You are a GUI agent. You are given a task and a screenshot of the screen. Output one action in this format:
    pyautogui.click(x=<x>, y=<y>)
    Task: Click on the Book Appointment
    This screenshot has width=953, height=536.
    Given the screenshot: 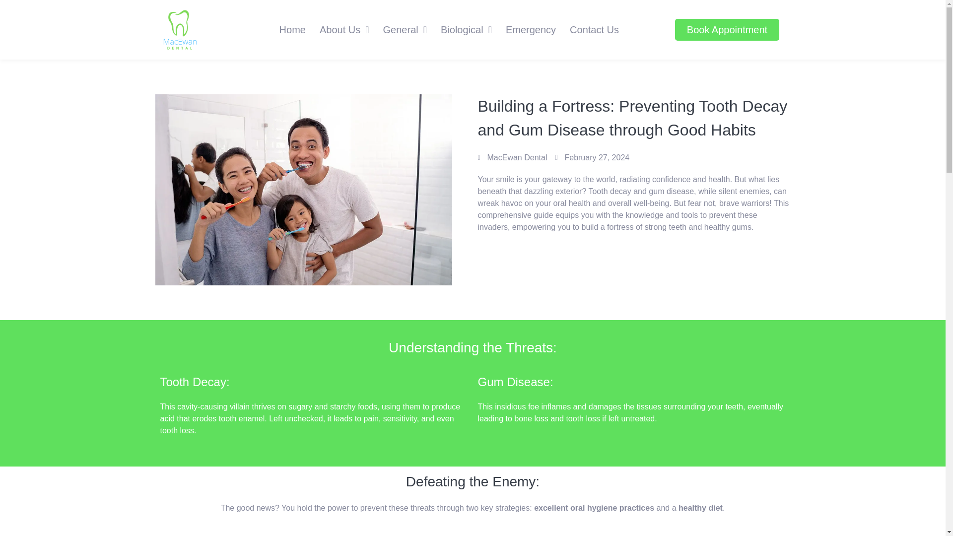 What is the action you would take?
    pyautogui.click(x=727, y=30)
    